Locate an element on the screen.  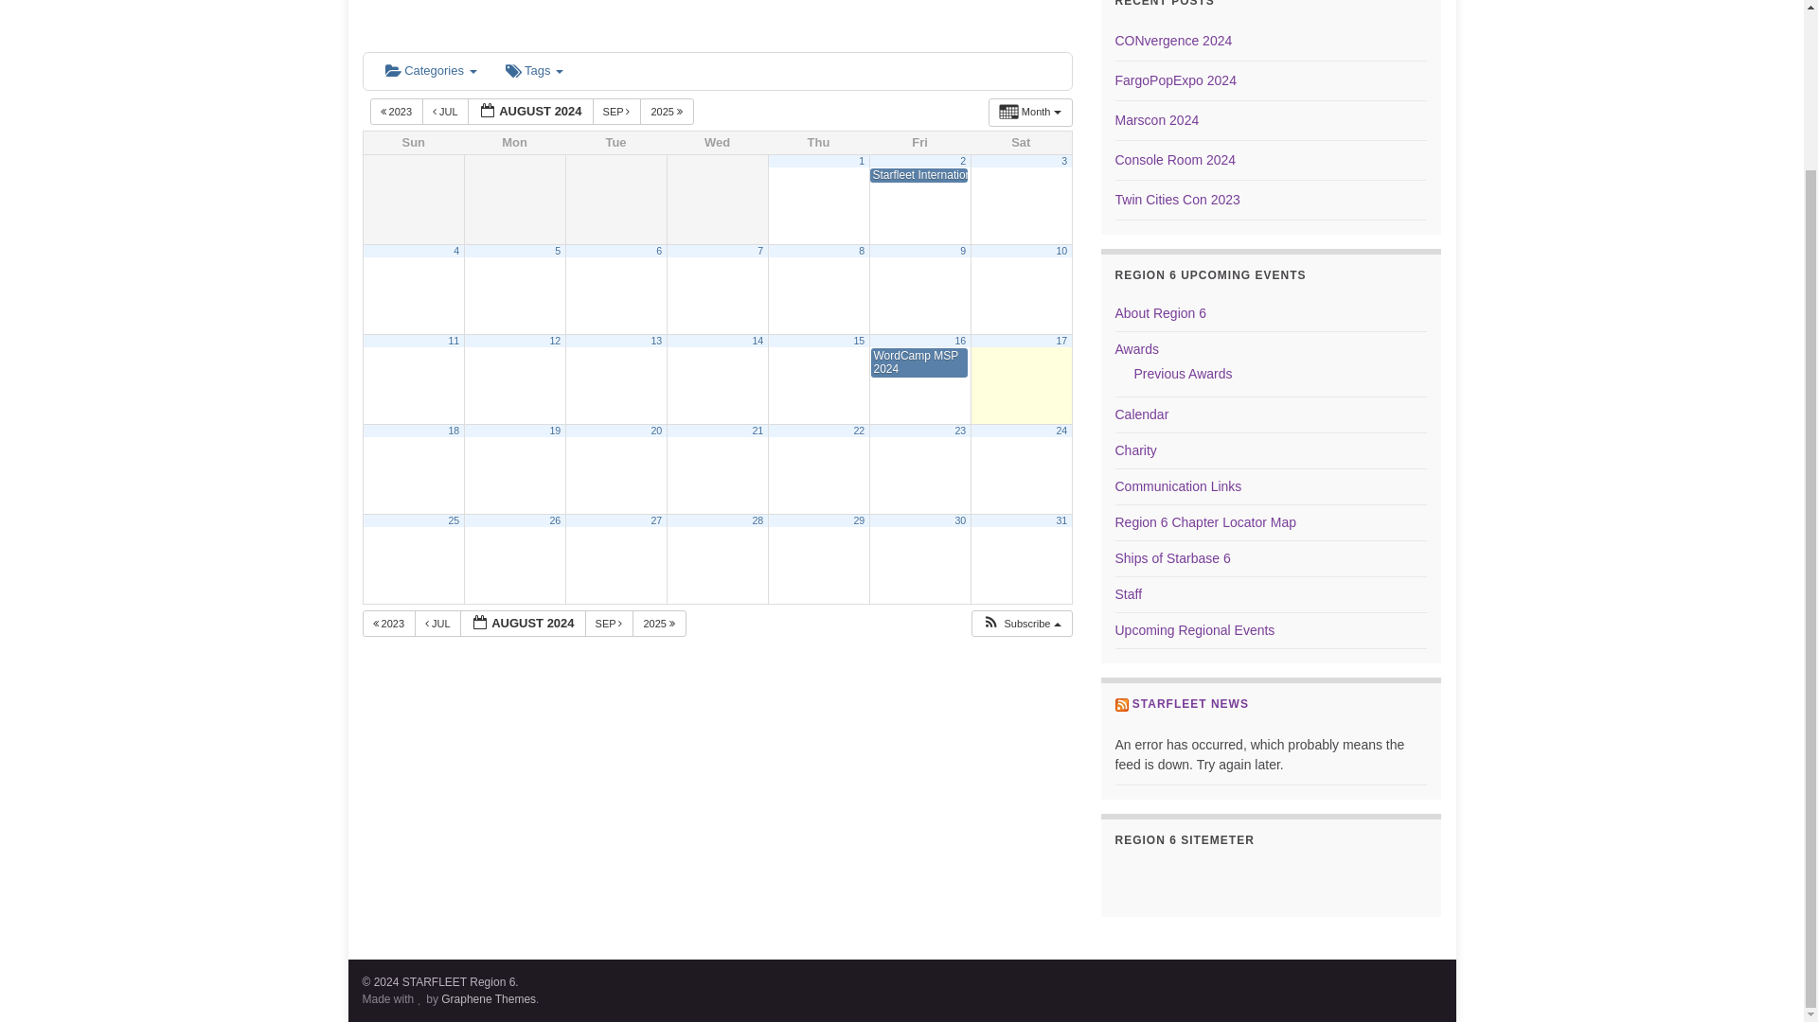
SEP is located at coordinates (616, 112).